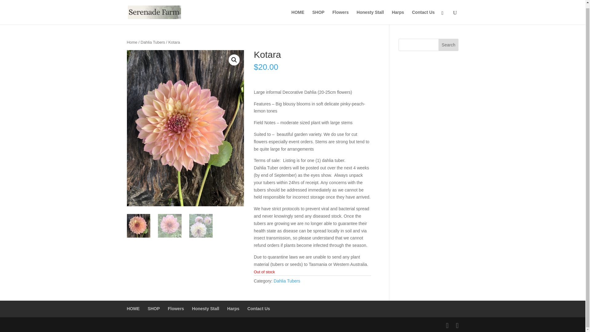 The image size is (590, 332). What do you see at coordinates (153, 42) in the screenshot?
I see `Dahlia Tubers` at bounding box center [153, 42].